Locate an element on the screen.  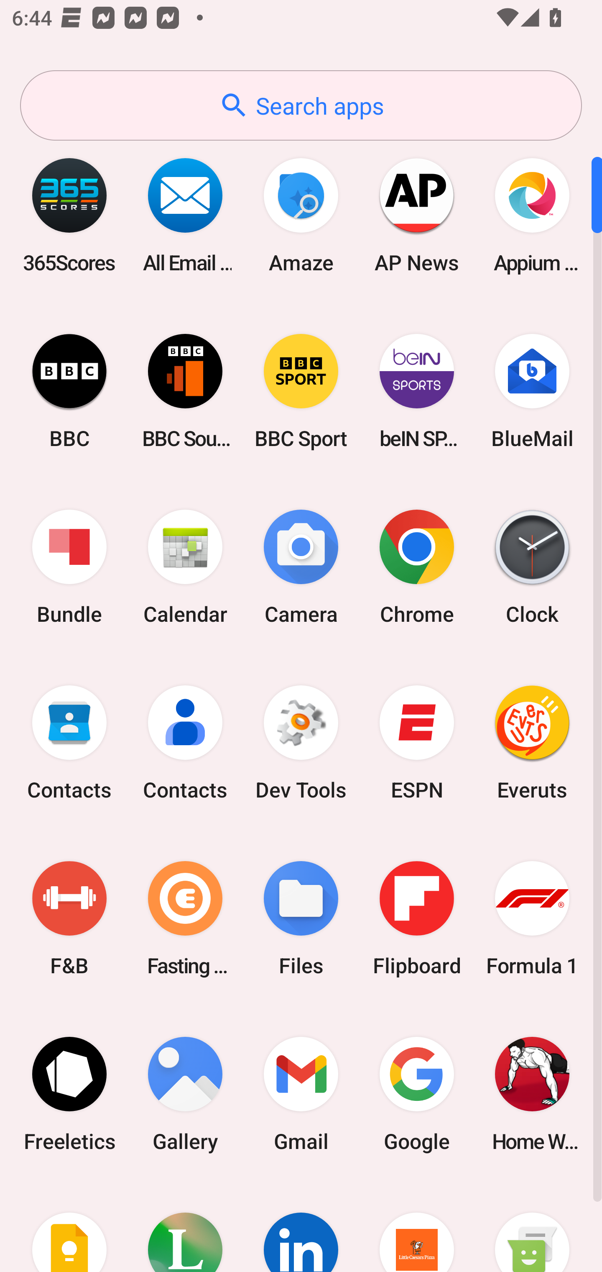
Fasting Coach is located at coordinates (185, 918).